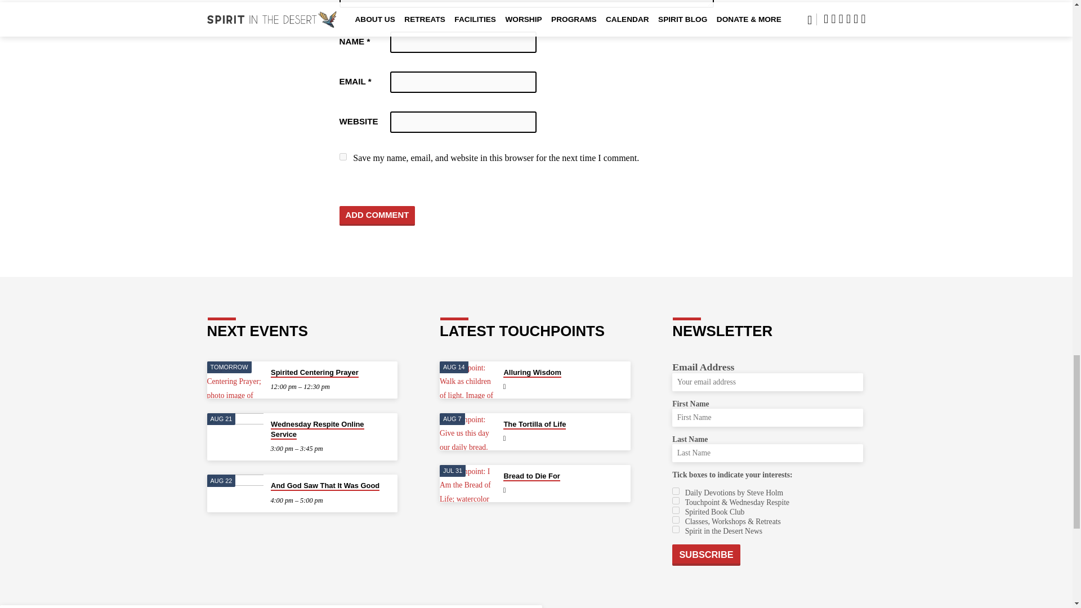 The image size is (1081, 608). I want to click on Subscribe, so click(706, 555).